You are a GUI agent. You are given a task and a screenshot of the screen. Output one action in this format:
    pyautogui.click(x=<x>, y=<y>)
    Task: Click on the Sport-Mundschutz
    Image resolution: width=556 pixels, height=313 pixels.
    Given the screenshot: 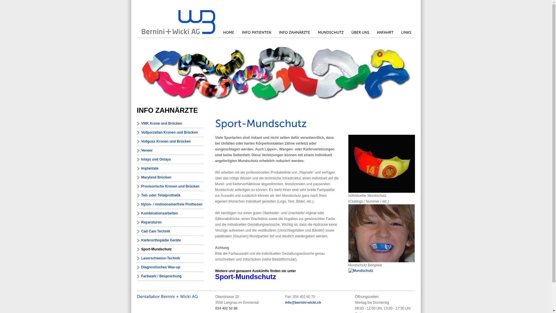 What is the action you would take?
    pyautogui.click(x=170, y=249)
    